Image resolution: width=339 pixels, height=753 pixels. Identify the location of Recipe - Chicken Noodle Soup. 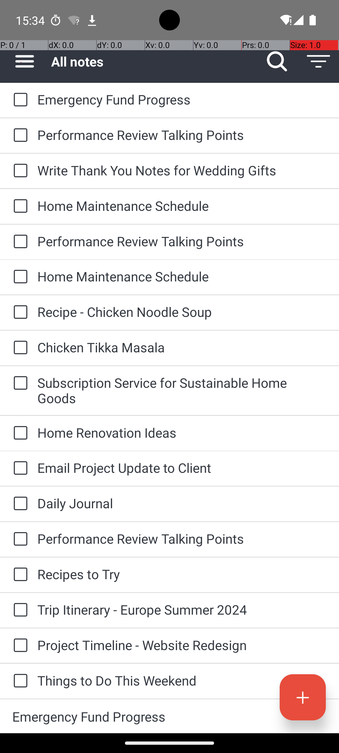
(182, 312).